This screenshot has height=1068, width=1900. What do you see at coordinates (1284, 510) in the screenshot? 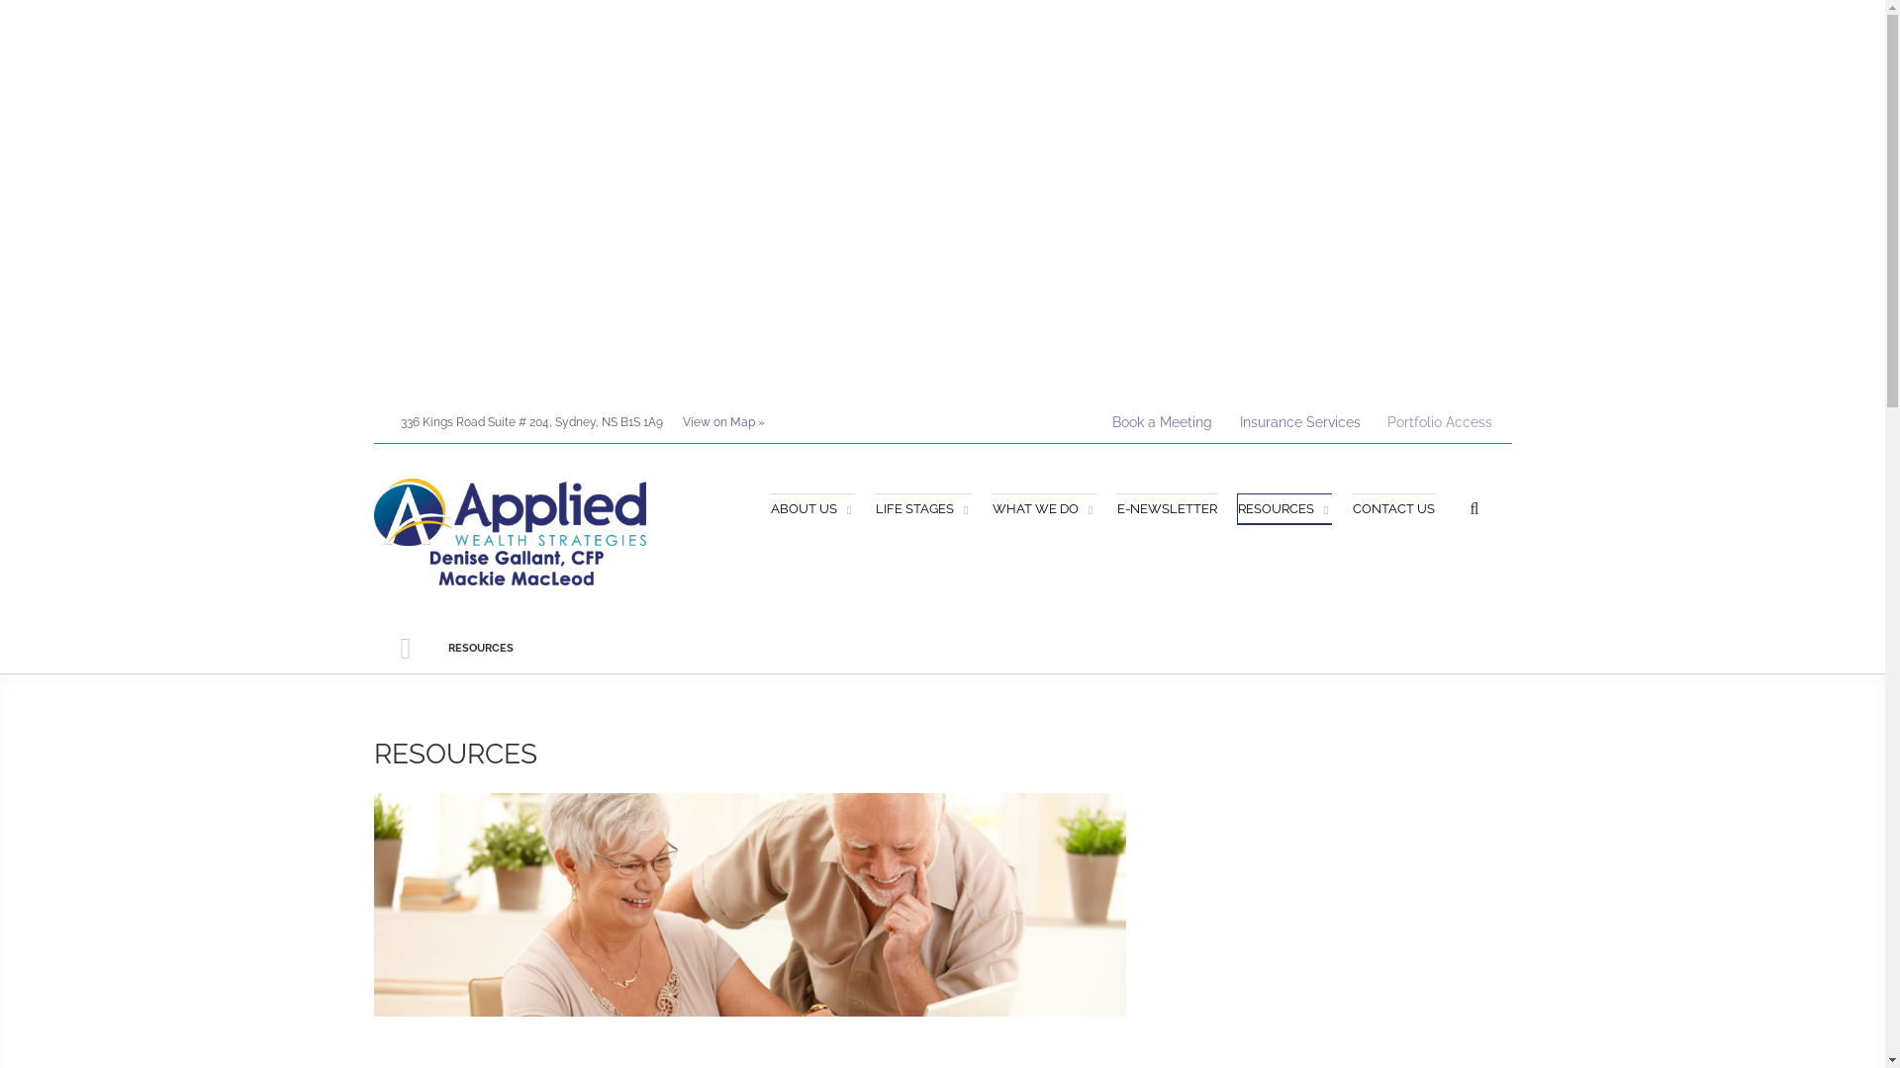
I see `RESOURCES` at bounding box center [1284, 510].